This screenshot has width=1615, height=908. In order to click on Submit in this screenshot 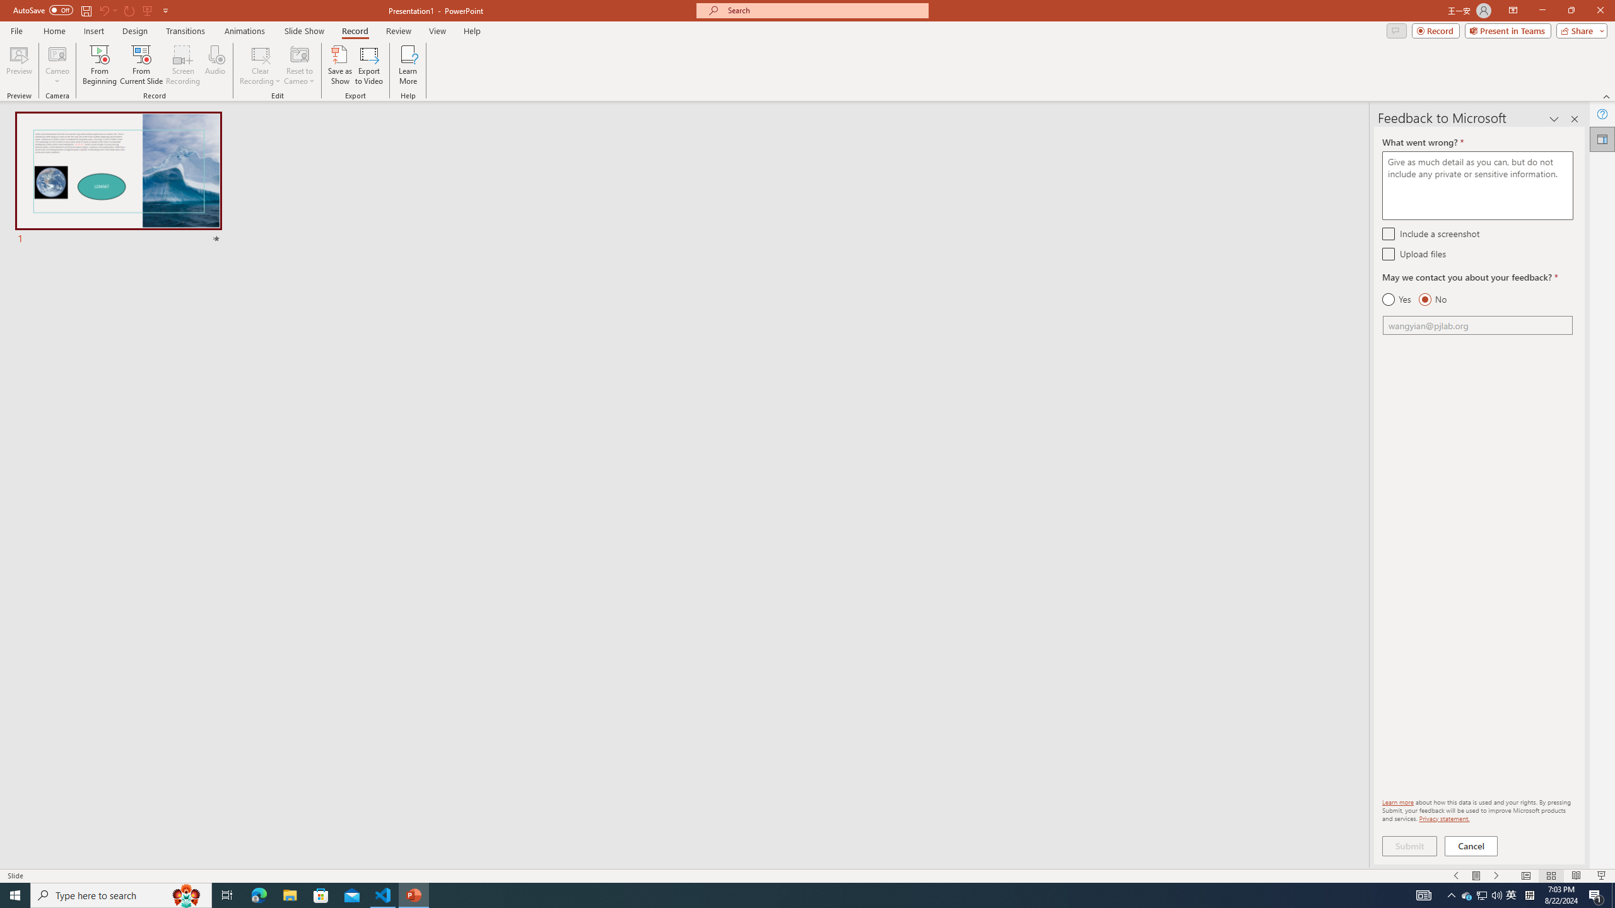, I will do `click(1409, 846)`.